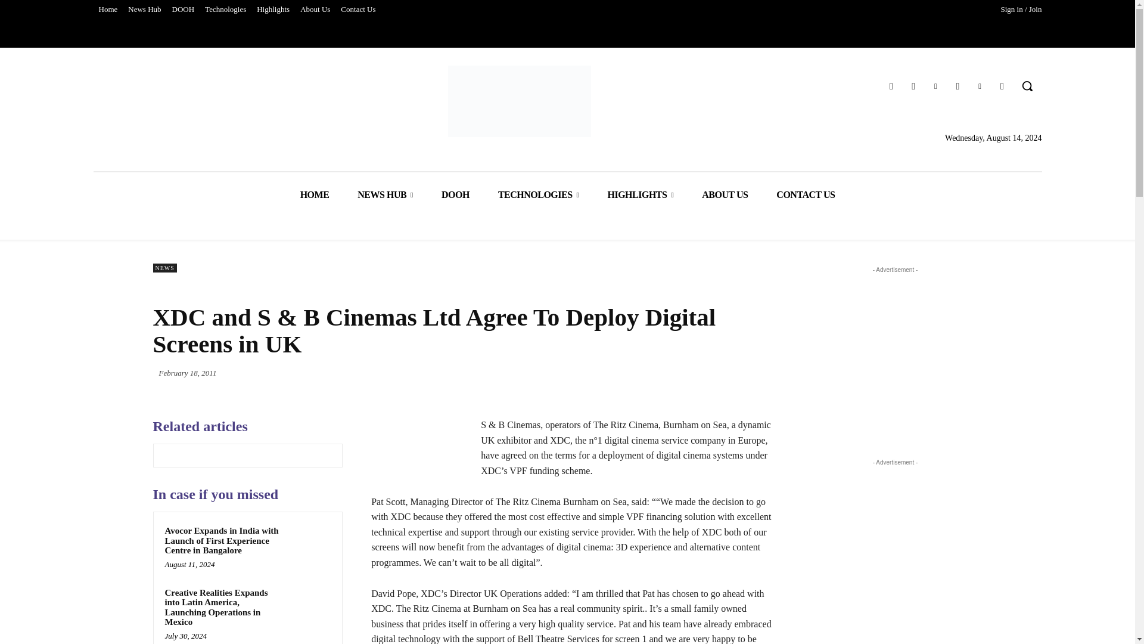  What do you see at coordinates (184, 10) in the screenshot?
I see `DOOH` at bounding box center [184, 10].